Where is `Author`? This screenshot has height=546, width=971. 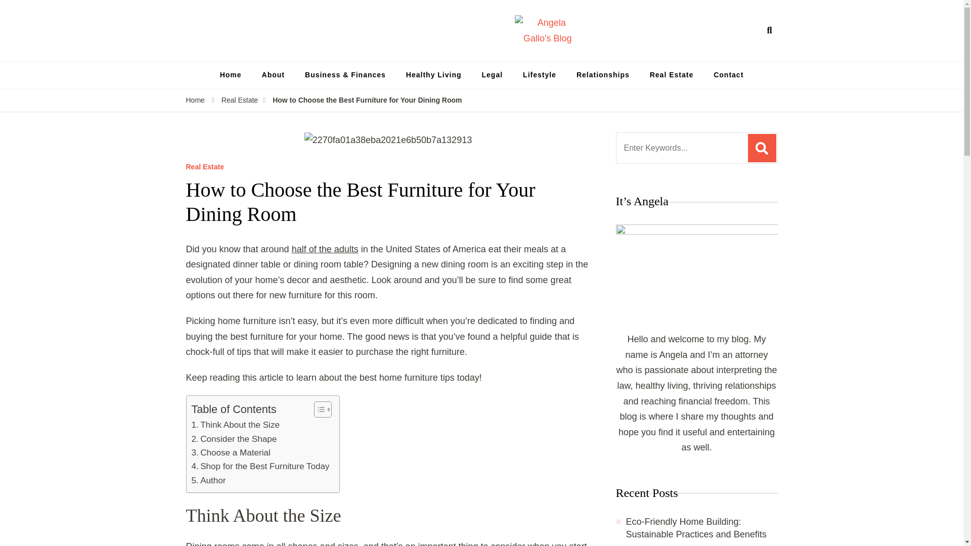 Author is located at coordinates (208, 480).